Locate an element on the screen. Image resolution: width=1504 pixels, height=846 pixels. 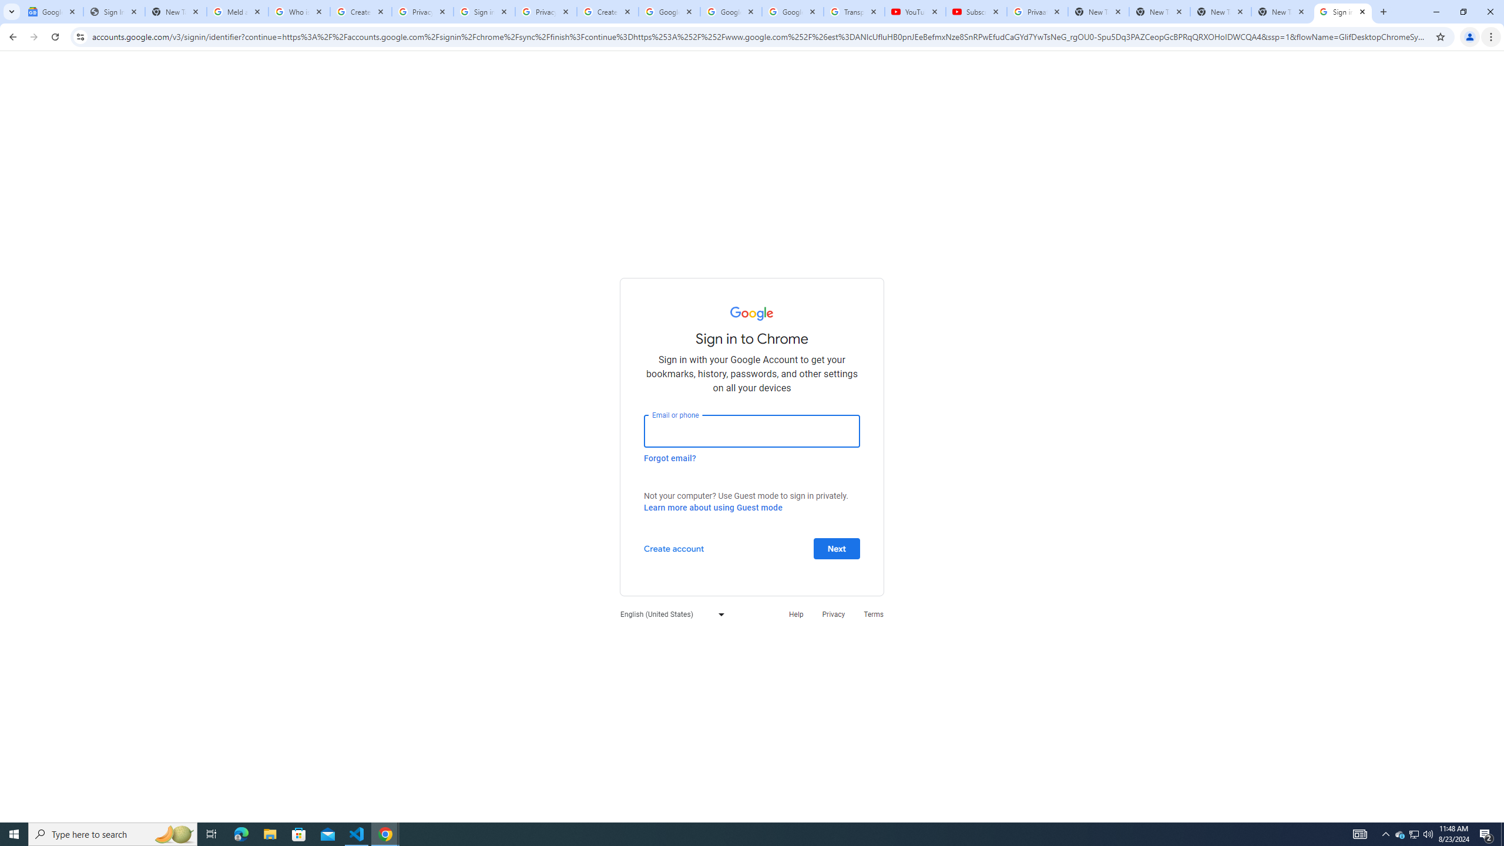
Create your Google Account is located at coordinates (607, 12).